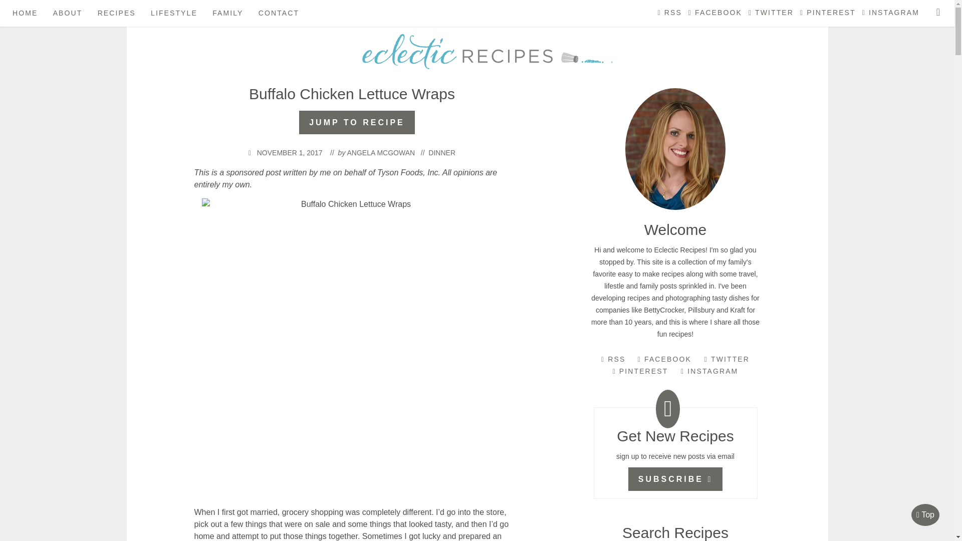  What do you see at coordinates (827, 16) in the screenshot?
I see `Follow on Pinterest` at bounding box center [827, 16].